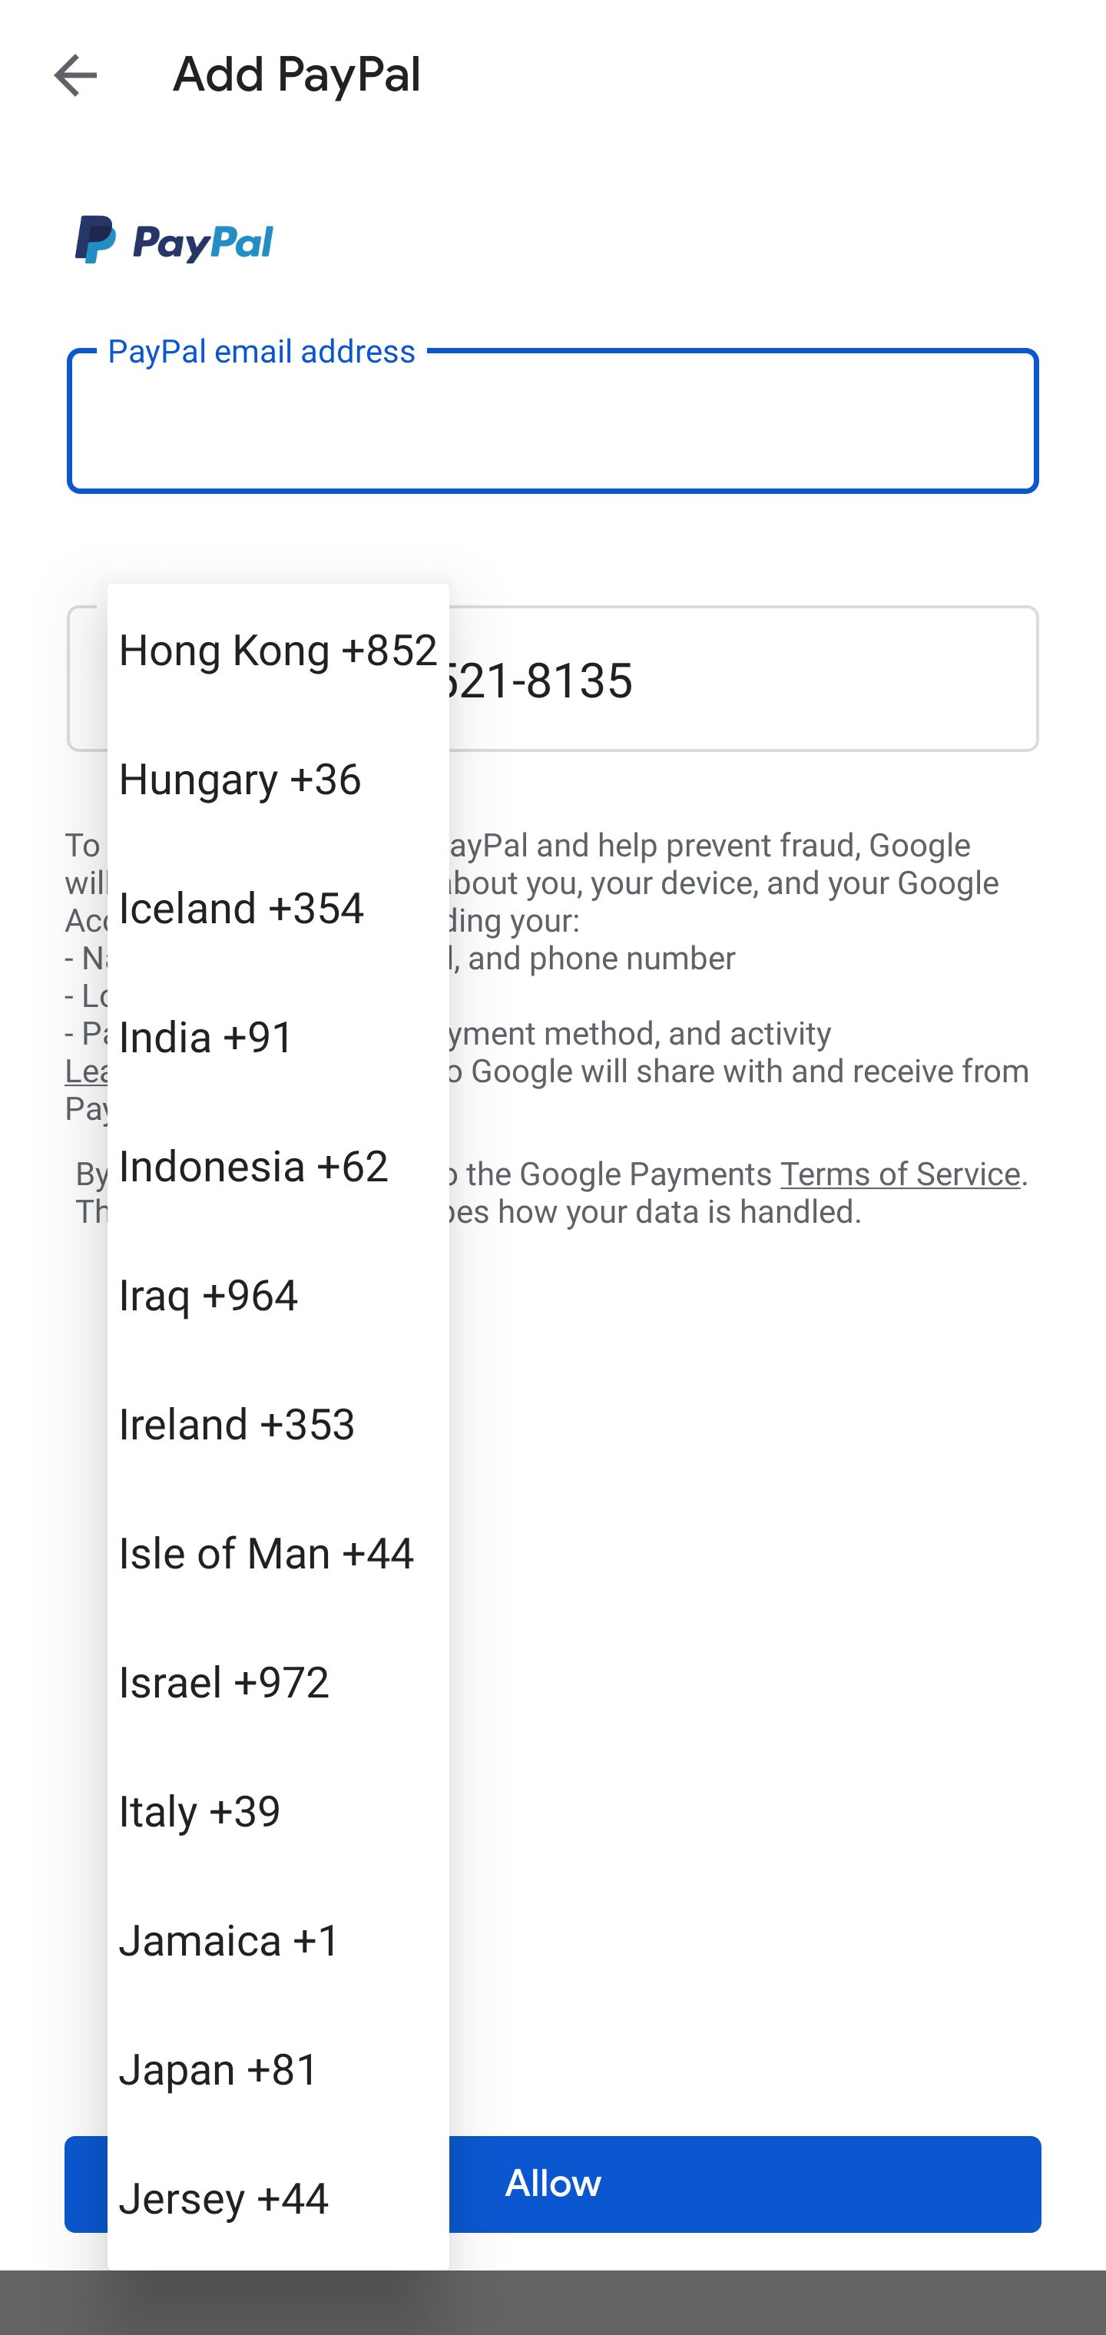  What do you see at coordinates (278, 1810) in the screenshot?
I see `Italy +39` at bounding box center [278, 1810].